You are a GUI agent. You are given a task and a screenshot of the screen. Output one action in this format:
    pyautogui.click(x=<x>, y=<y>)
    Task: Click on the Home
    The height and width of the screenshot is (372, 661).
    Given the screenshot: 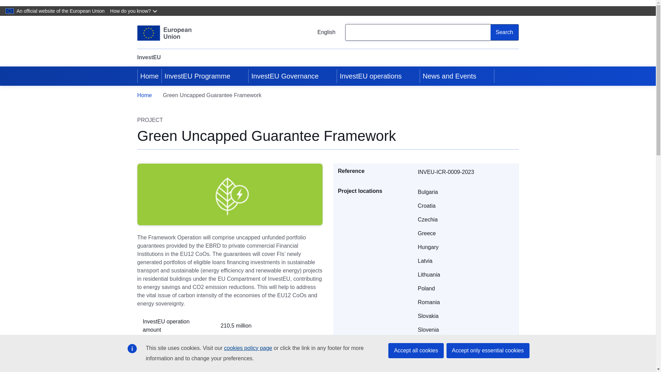 What is the action you would take?
    pyautogui.click(x=149, y=76)
    